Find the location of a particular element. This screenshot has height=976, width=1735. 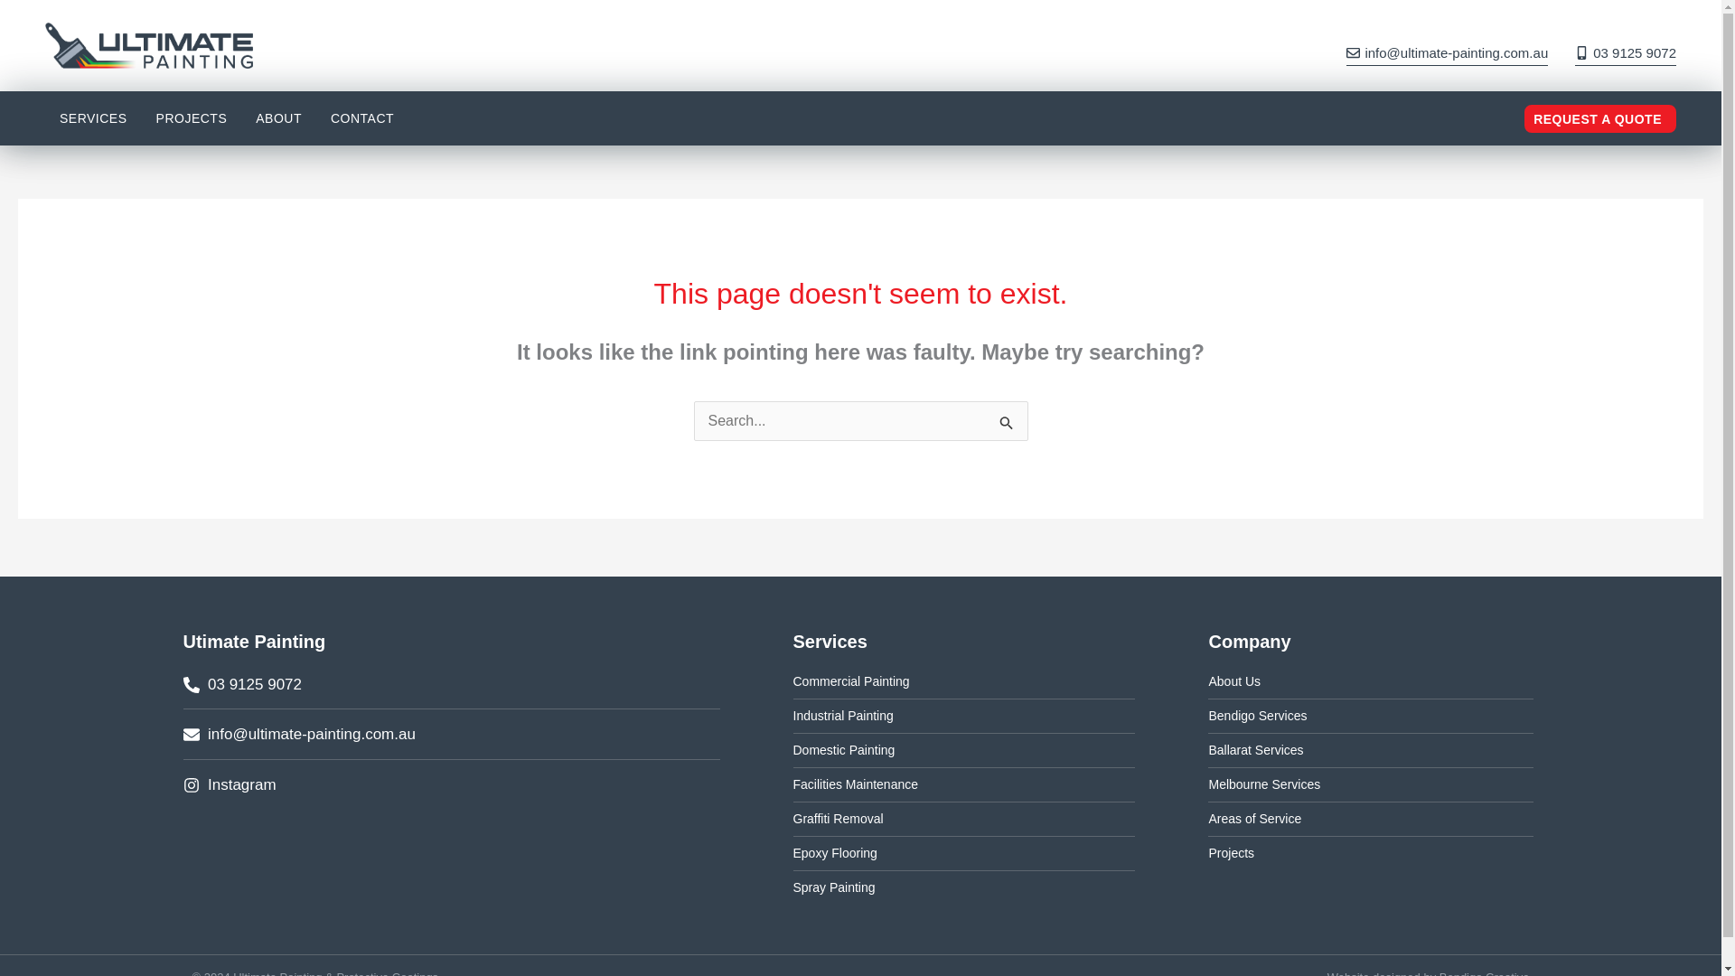

Search is located at coordinates (1007, 425).